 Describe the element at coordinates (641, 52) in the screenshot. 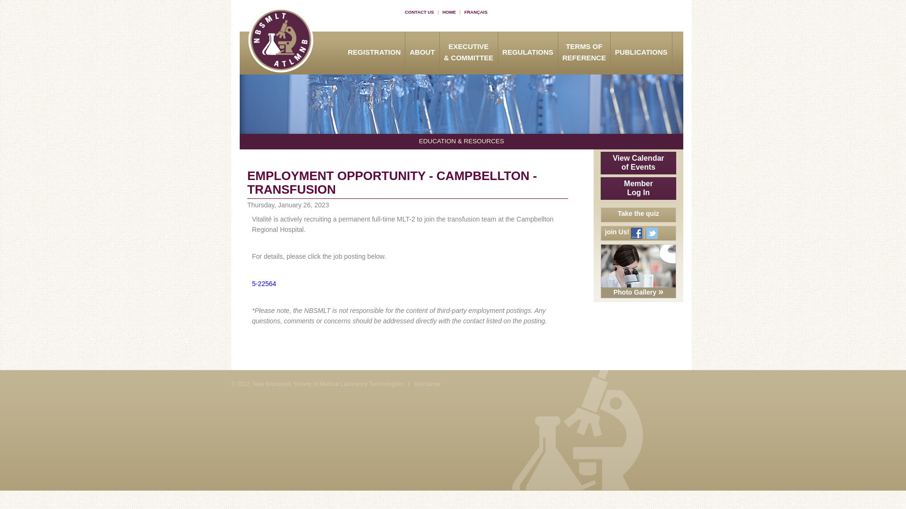

I see `PUBLICATIONS` at that location.